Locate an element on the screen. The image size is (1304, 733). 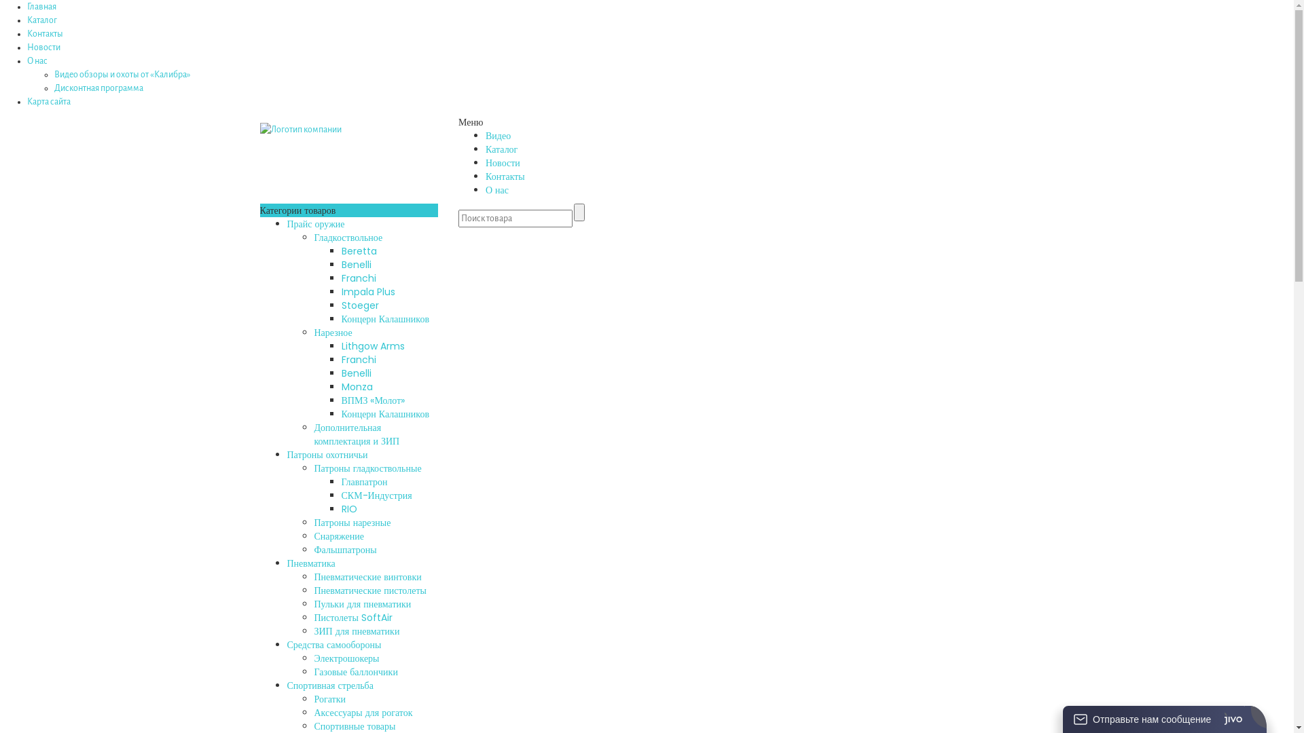
Benelli is located at coordinates (356, 265).